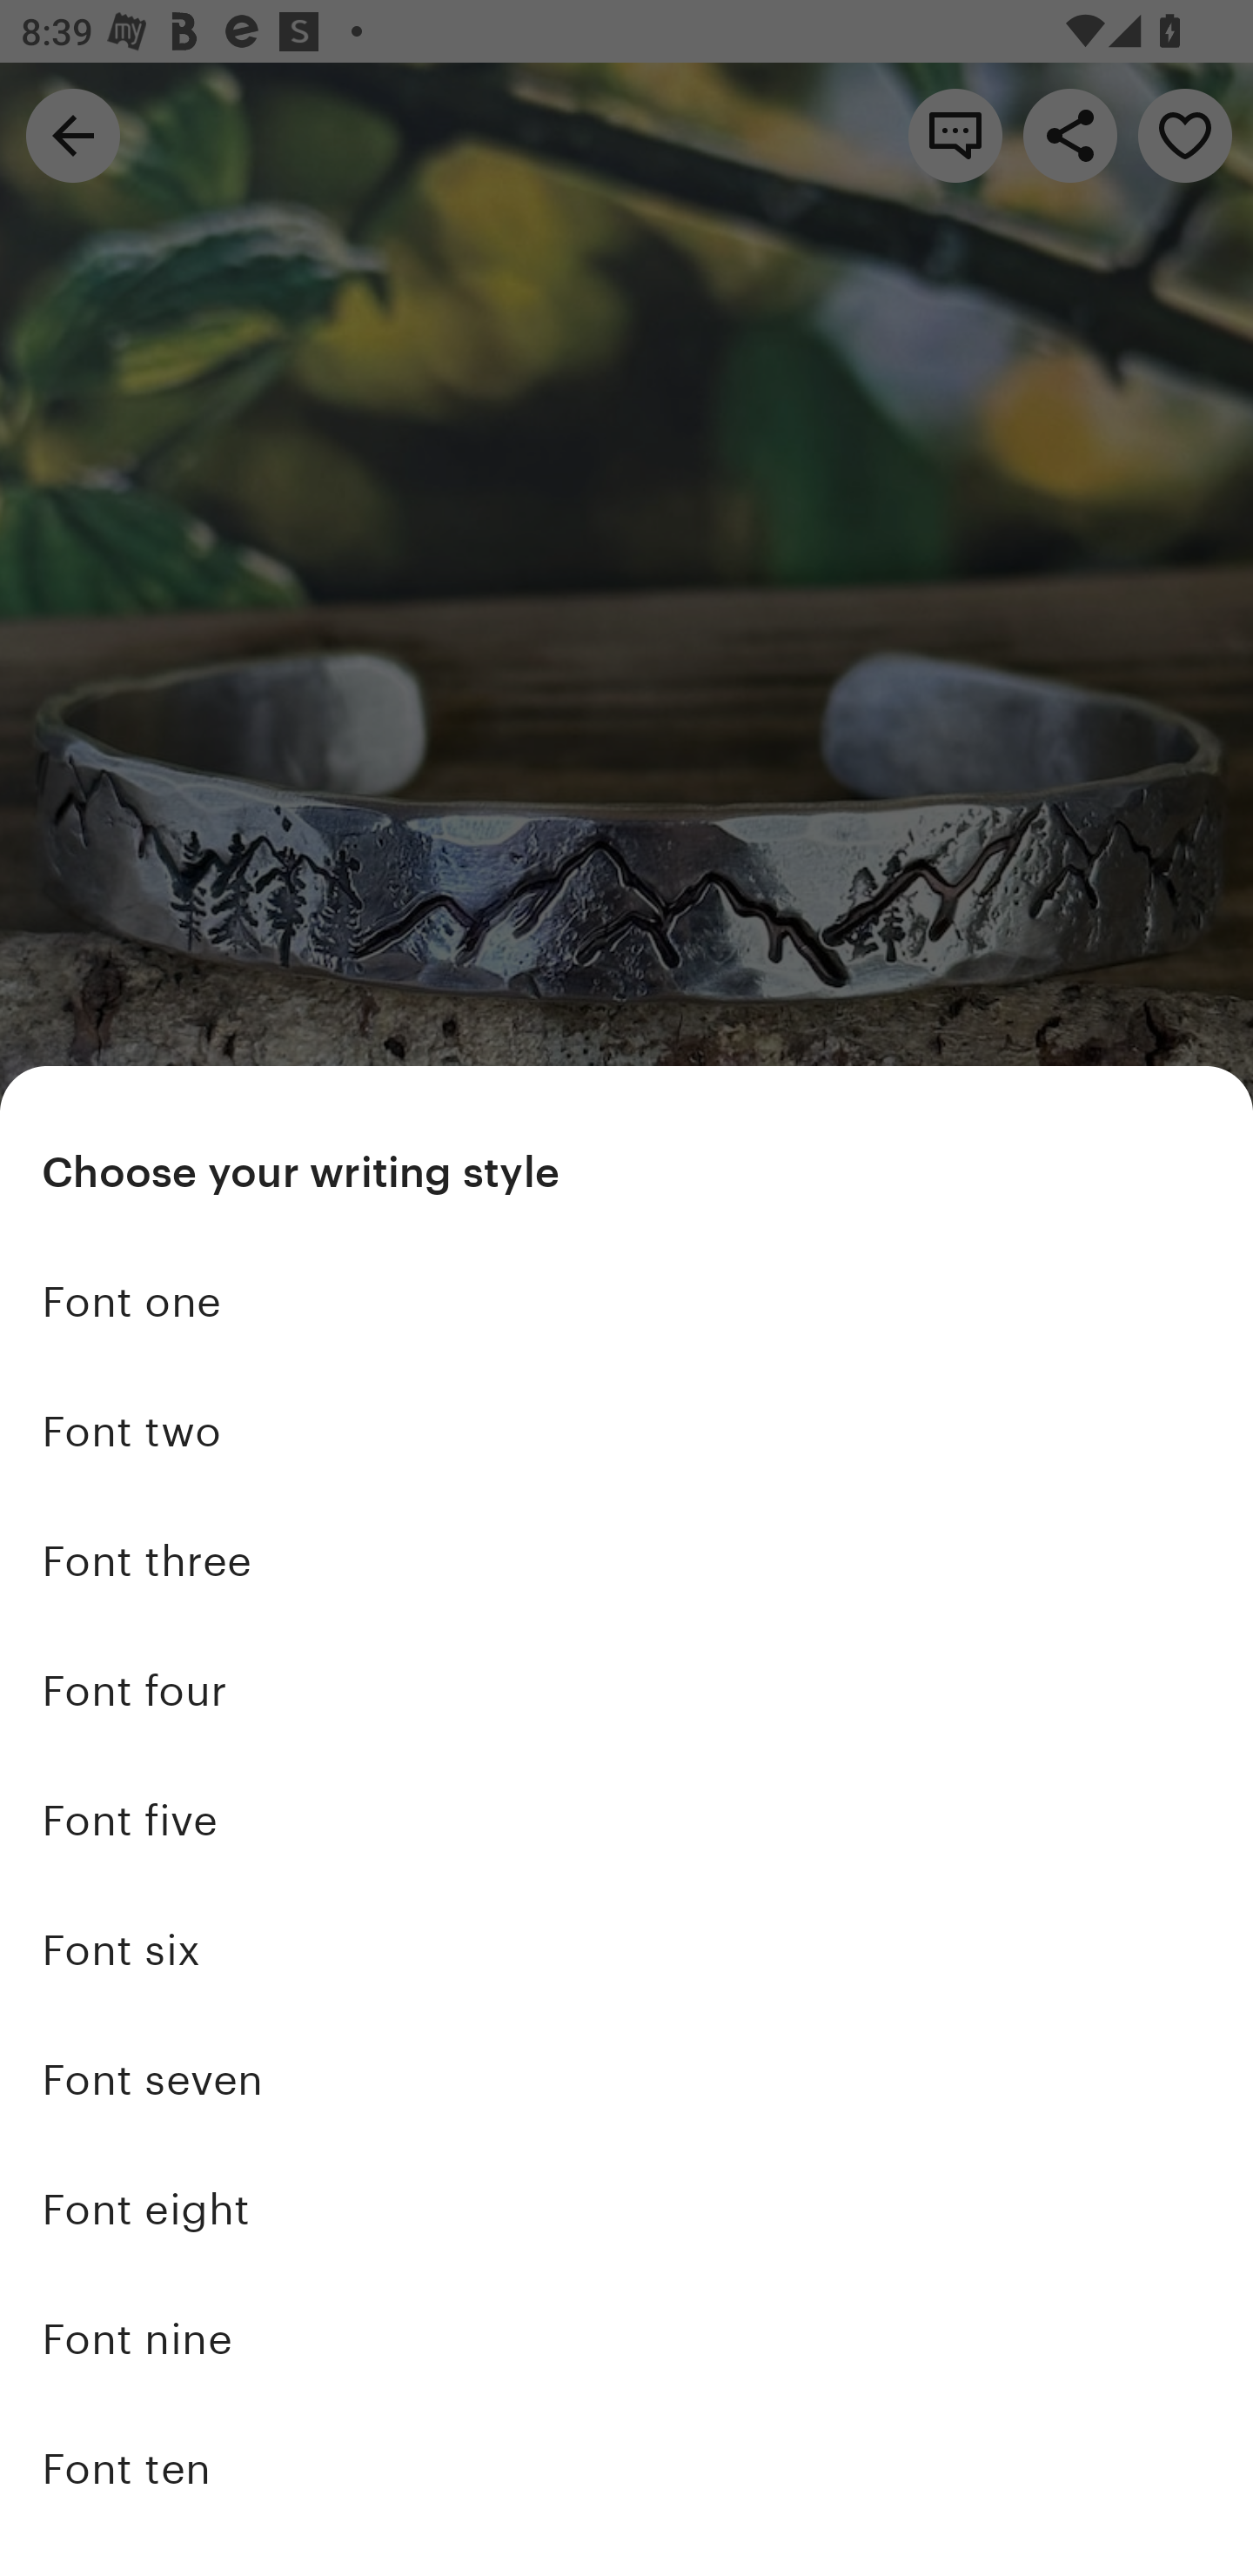 This screenshot has width=1253, height=2576. Describe the element at coordinates (626, 1432) in the screenshot. I see `Font two` at that location.